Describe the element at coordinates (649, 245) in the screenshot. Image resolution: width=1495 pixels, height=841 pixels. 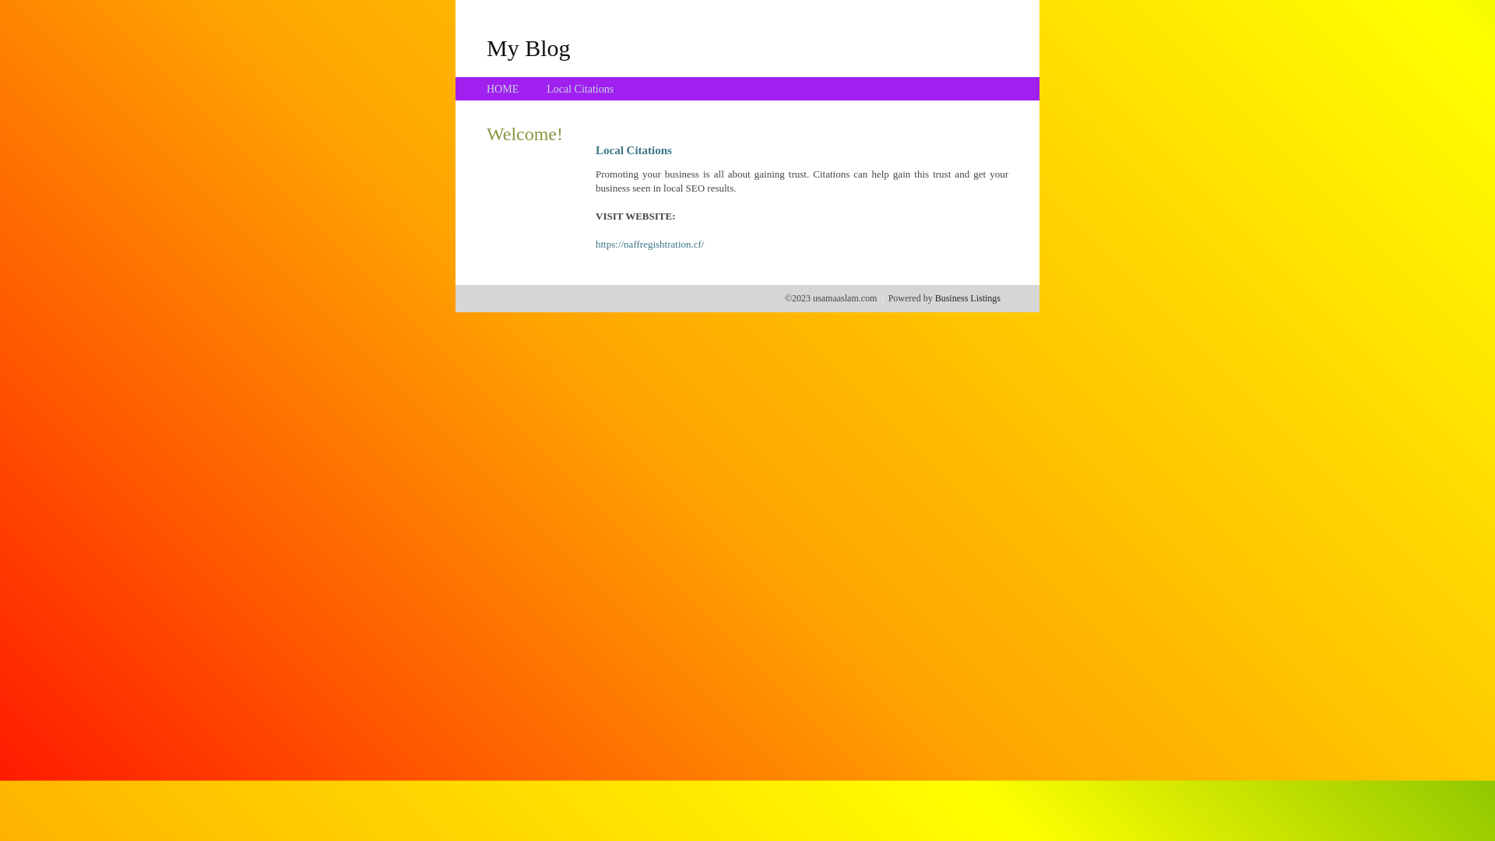
I see `https://naffregishtration.cf/` at that location.